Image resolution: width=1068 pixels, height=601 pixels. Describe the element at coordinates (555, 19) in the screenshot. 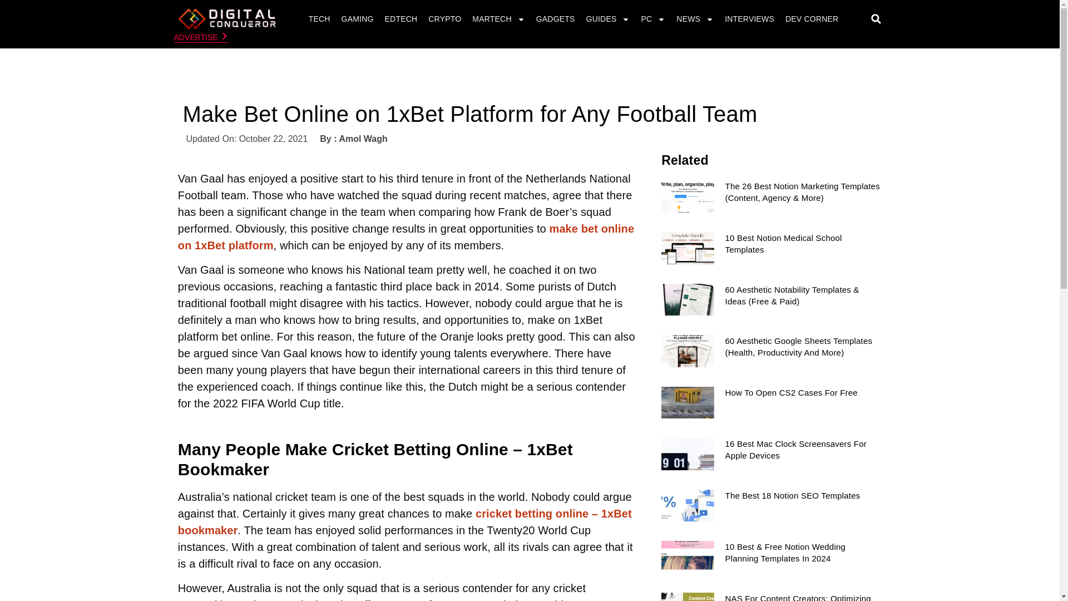

I see `GADGETS` at that location.